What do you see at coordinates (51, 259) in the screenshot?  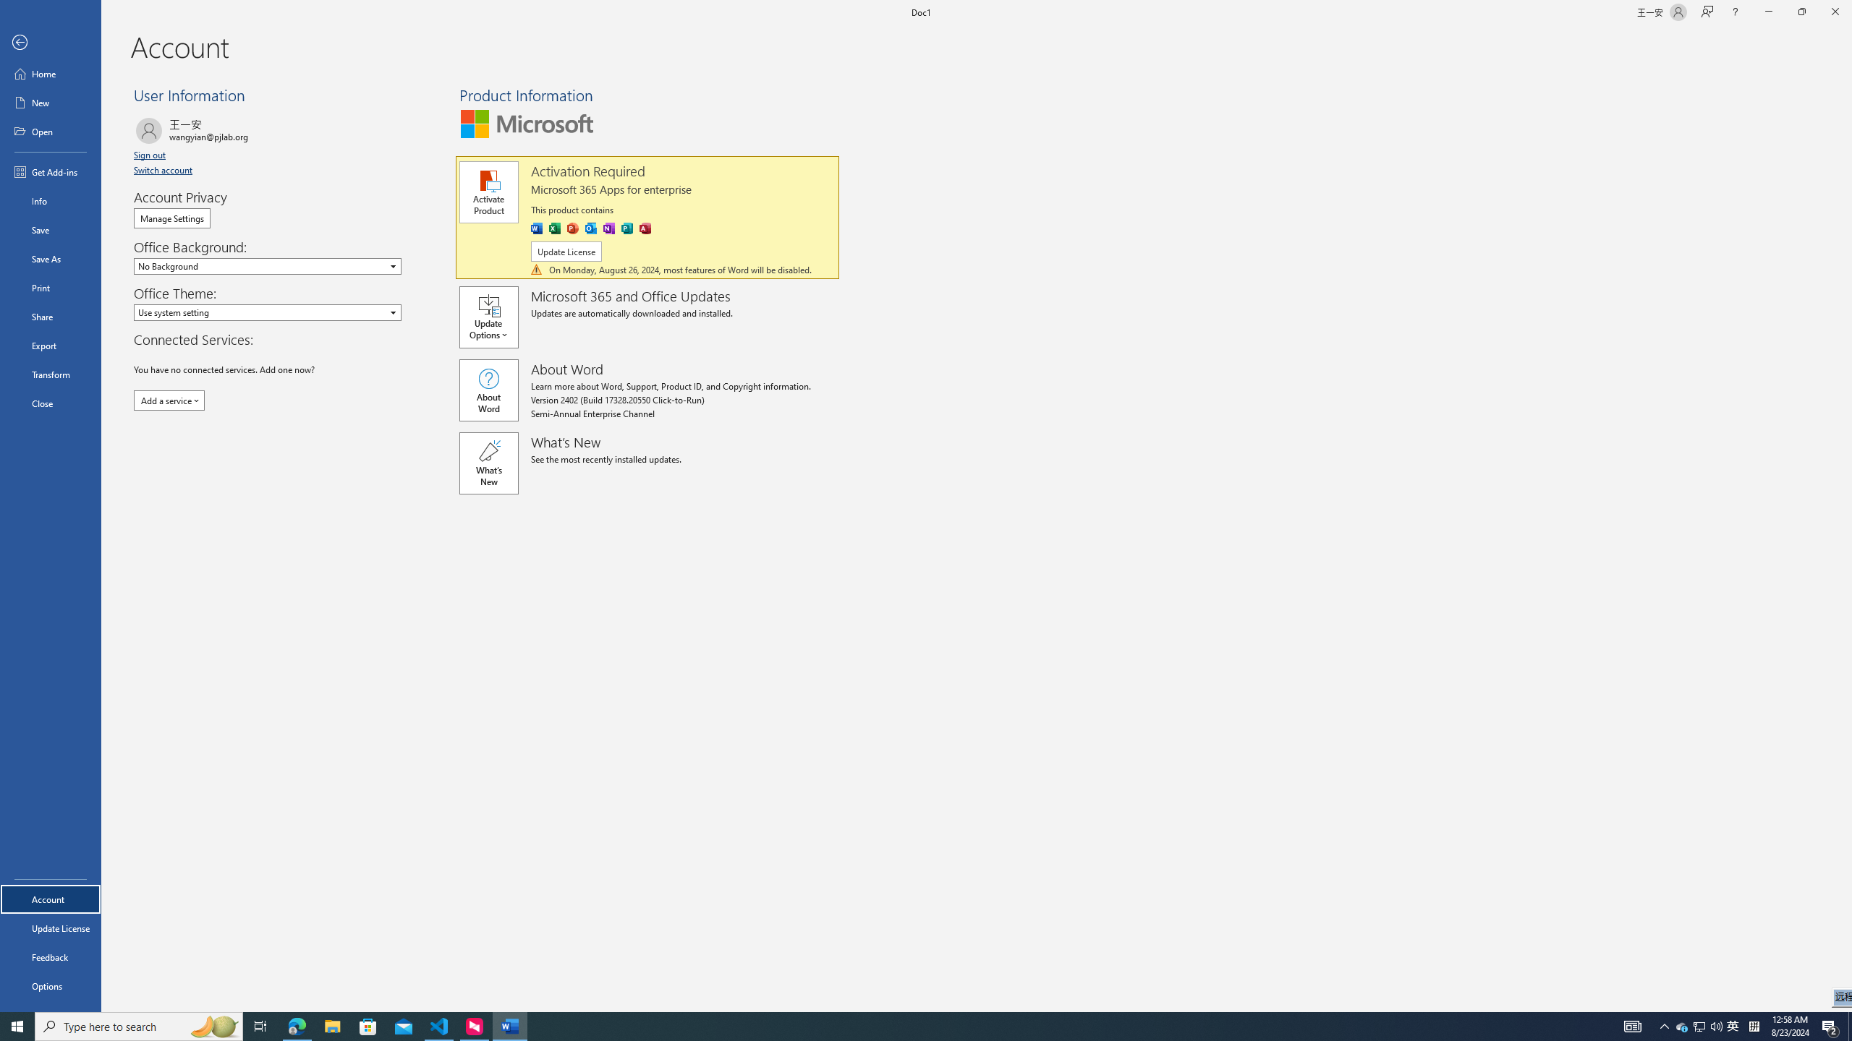 I see `Save As` at bounding box center [51, 259].